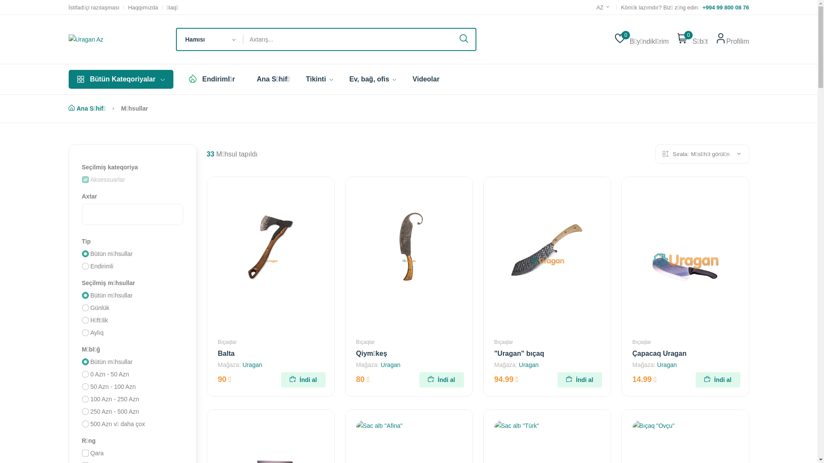 The image size is (824, 463). Describe the element at coordinates (737, 39) in the screenshot. I see `Profilim` at that location.